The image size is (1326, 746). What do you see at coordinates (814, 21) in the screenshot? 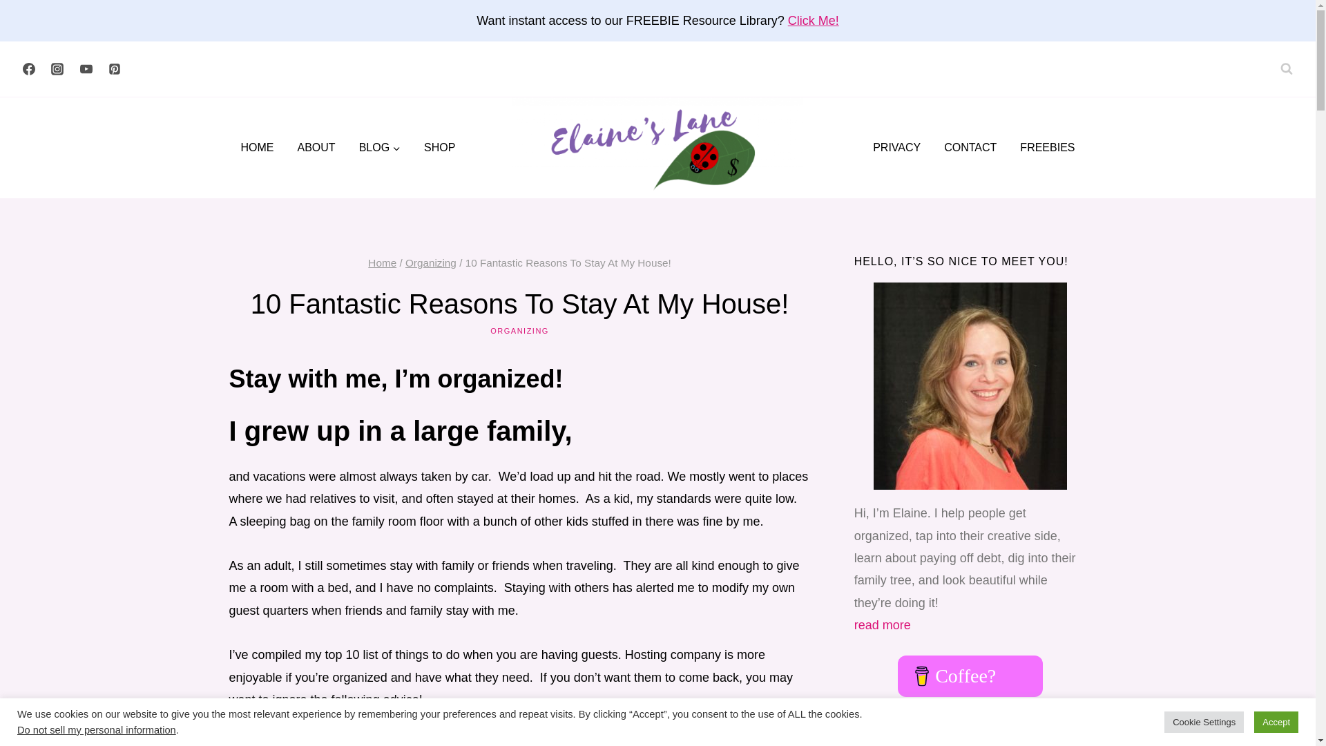
I see `Click Me!` at bounding box center [814, 21].